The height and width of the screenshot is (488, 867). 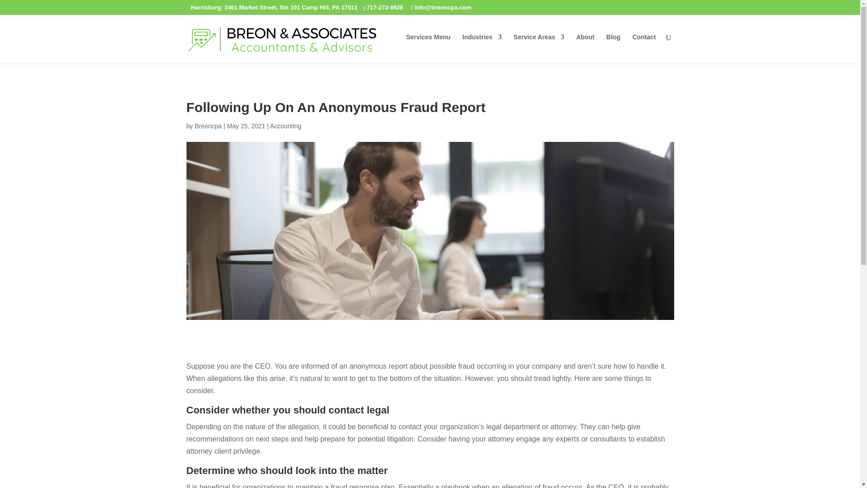 What do you see at coordinates (208, 126) in the screenshot?
I see `Posts by Breoncpa` at bounding box center [208, 126].